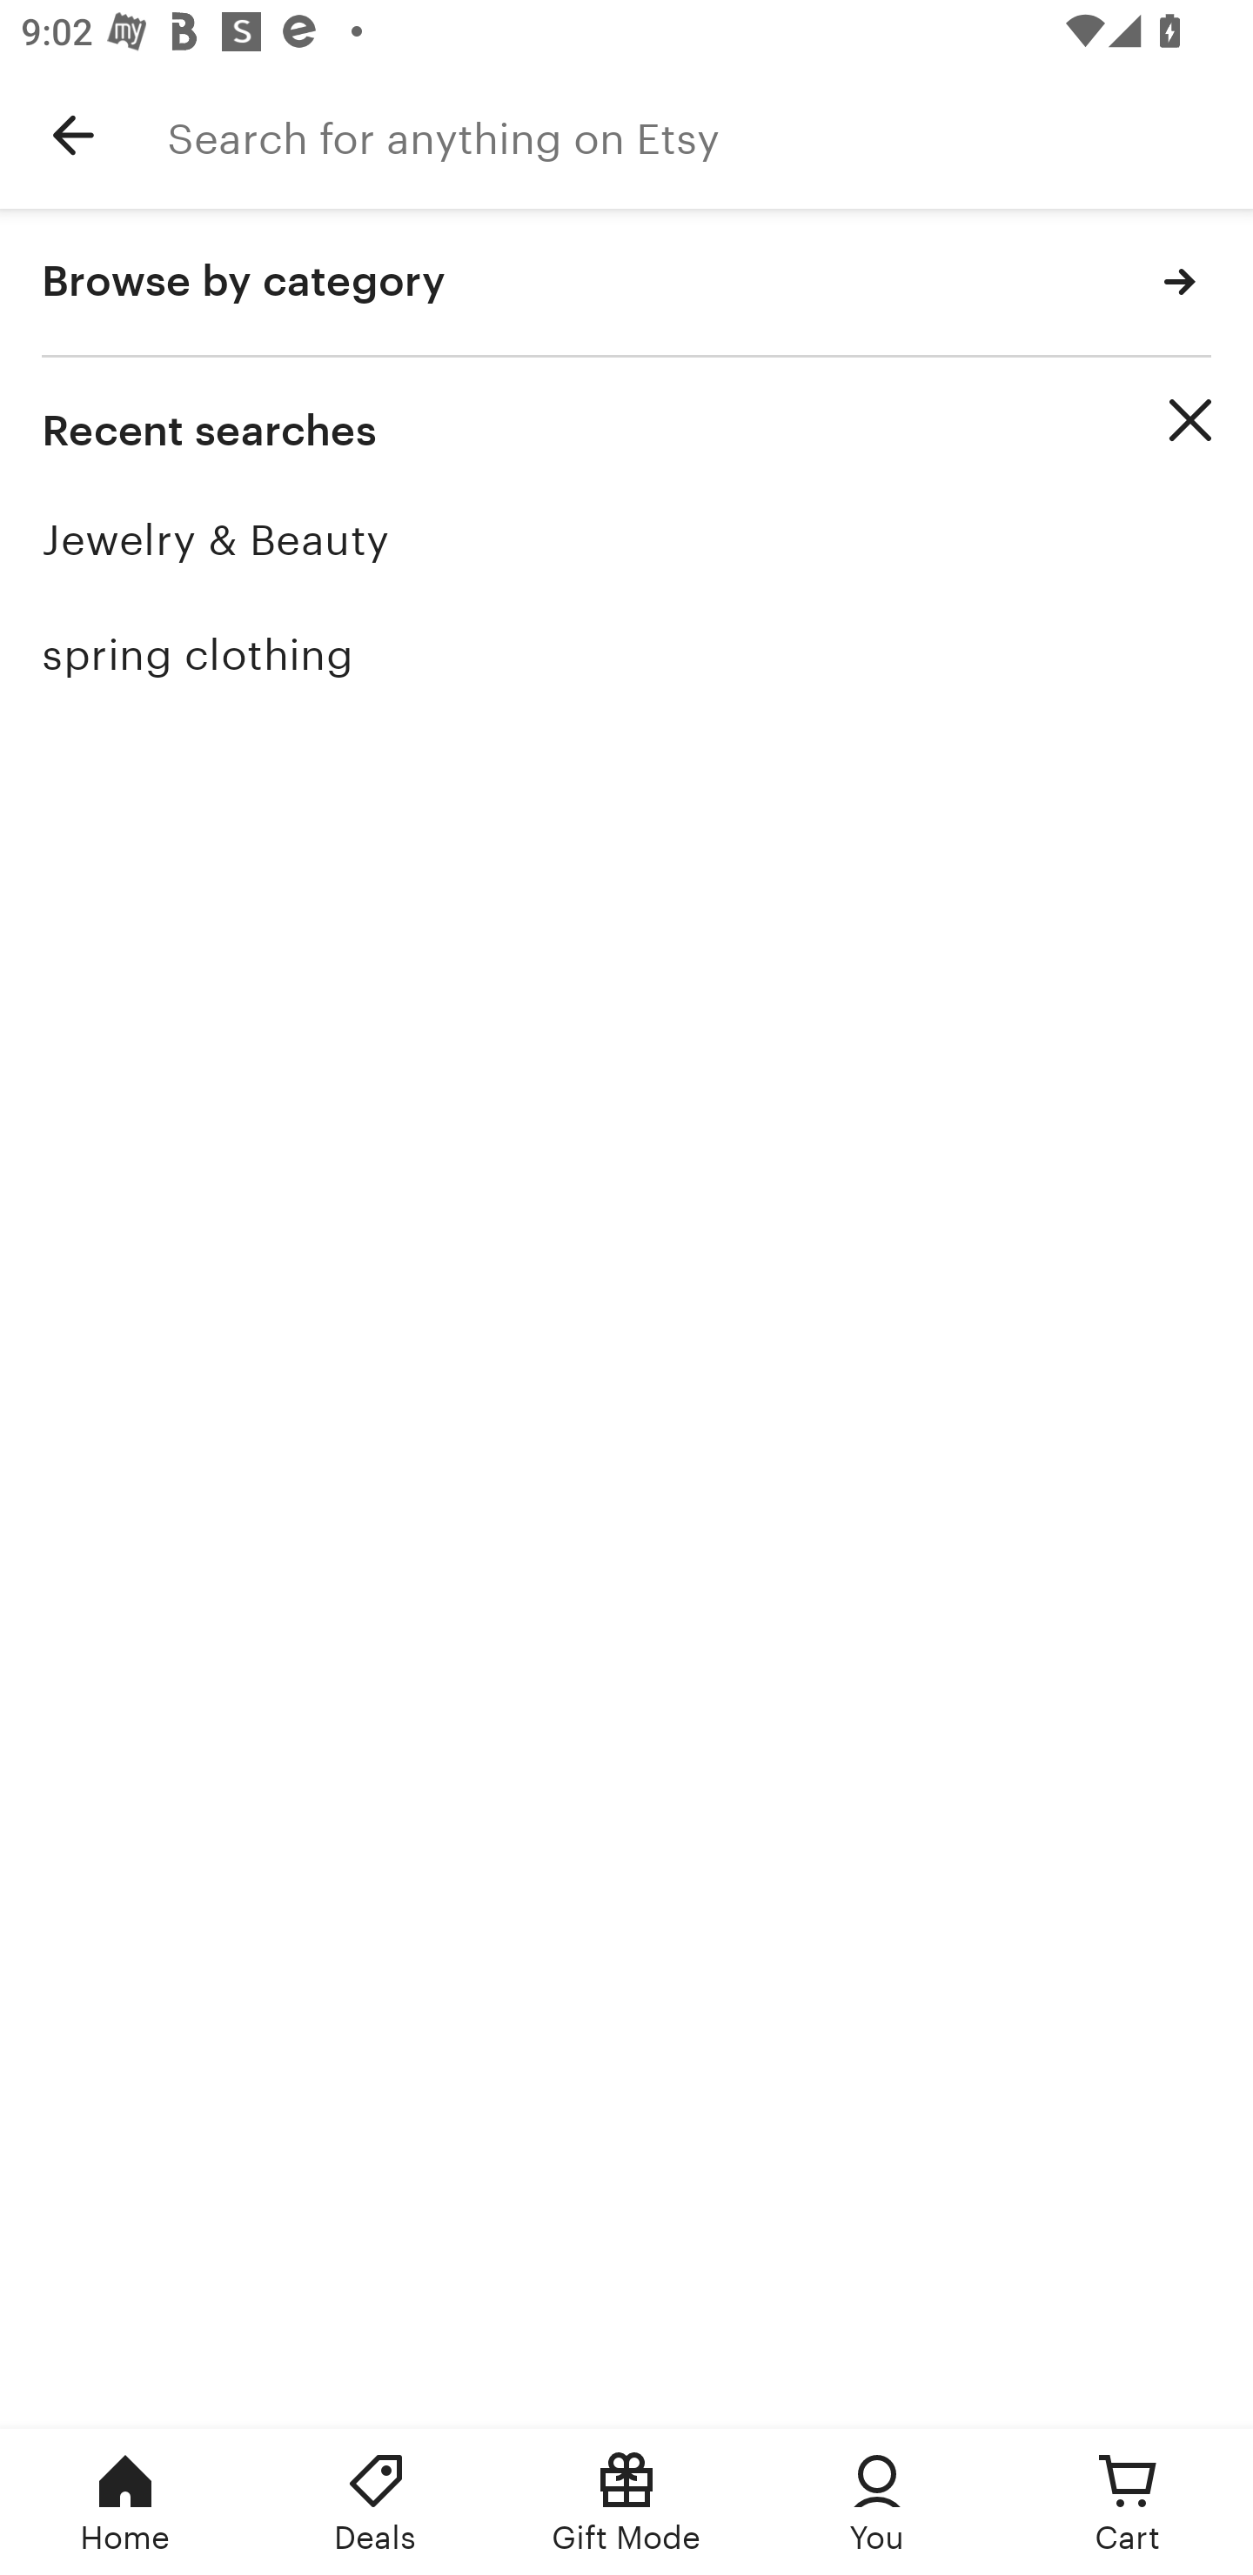  I want to click on Clear, so click(1190, 421).